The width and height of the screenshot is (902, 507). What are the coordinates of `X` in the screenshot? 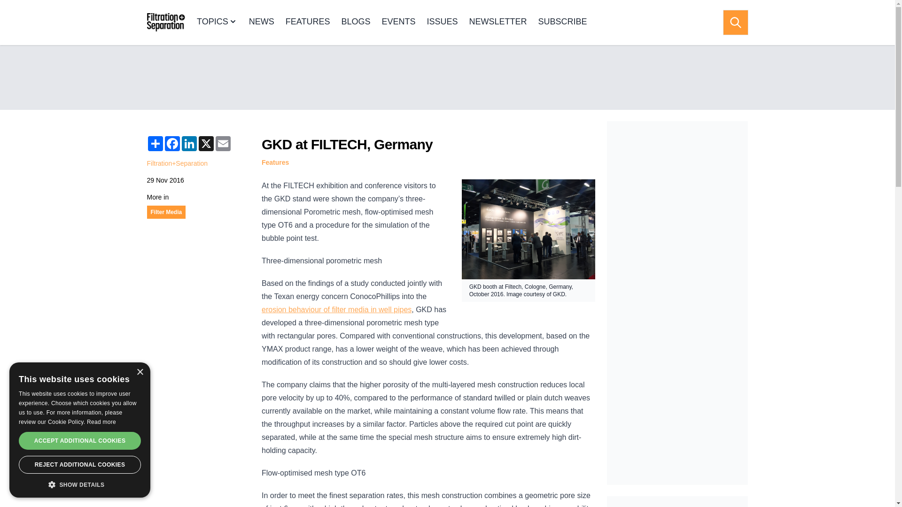 It's located at (206, 144).